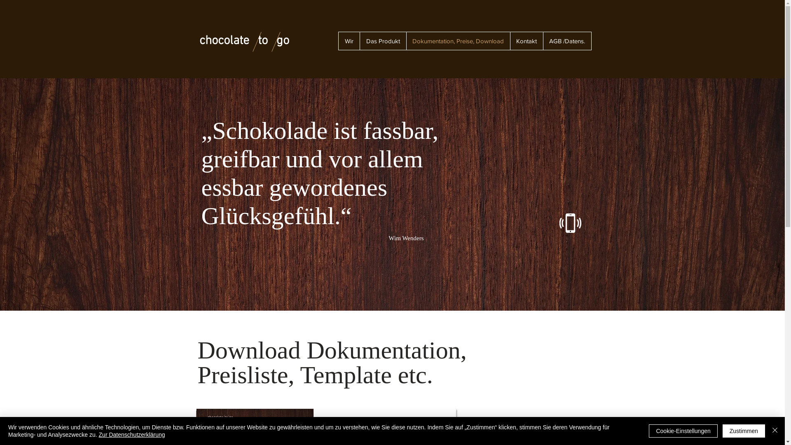 This screenshot has height=445, width=791. What do you see at coordinates (349, 41) in the screenshot?
I see `Wir` at bounding box center [349, 41].